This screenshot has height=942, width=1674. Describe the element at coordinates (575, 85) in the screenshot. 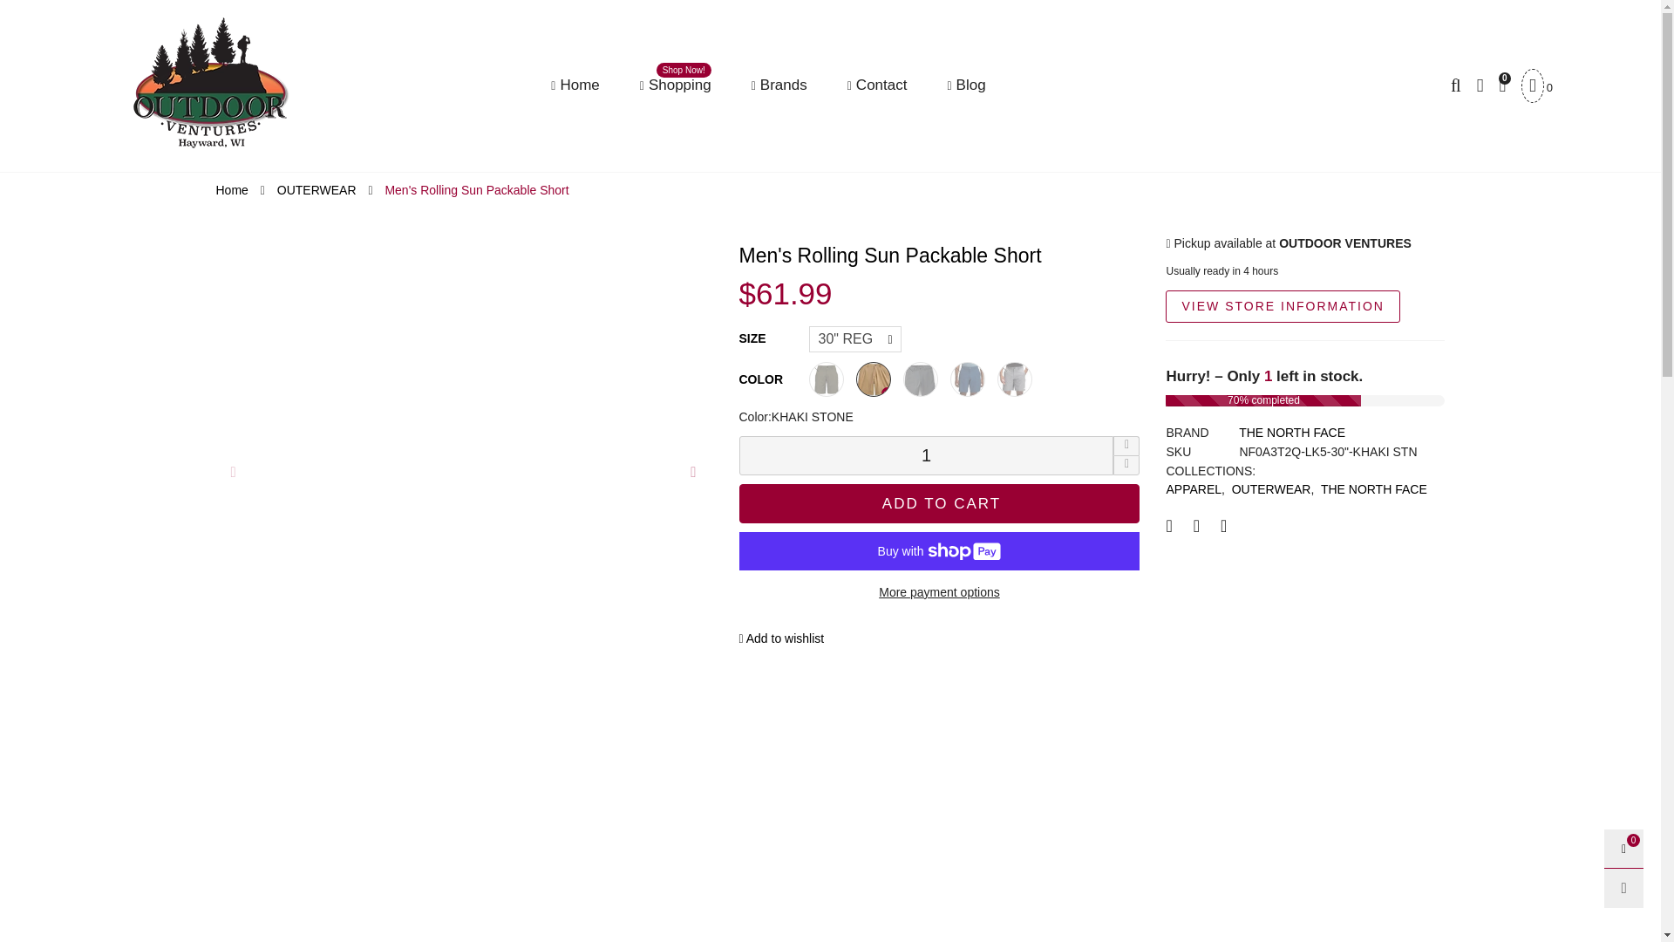

I see `Home` at that location.